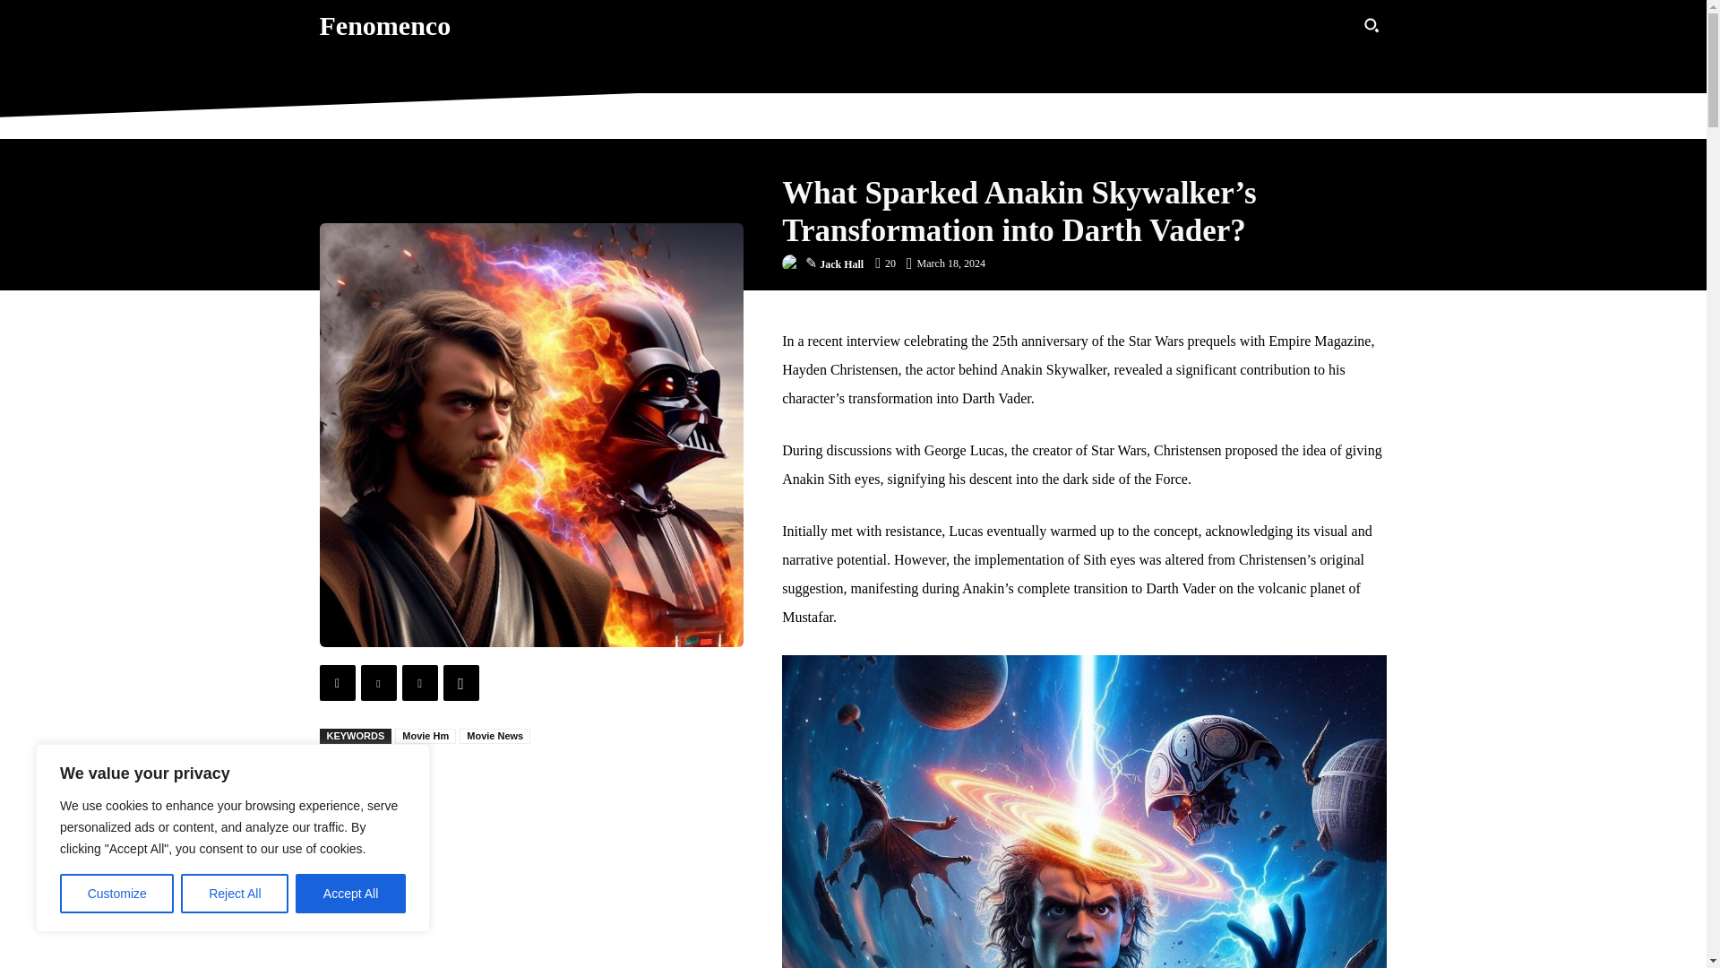 This screenshot has height=968, width=1720. I want to click on Gaming Legends Hub, so click(910, 63).